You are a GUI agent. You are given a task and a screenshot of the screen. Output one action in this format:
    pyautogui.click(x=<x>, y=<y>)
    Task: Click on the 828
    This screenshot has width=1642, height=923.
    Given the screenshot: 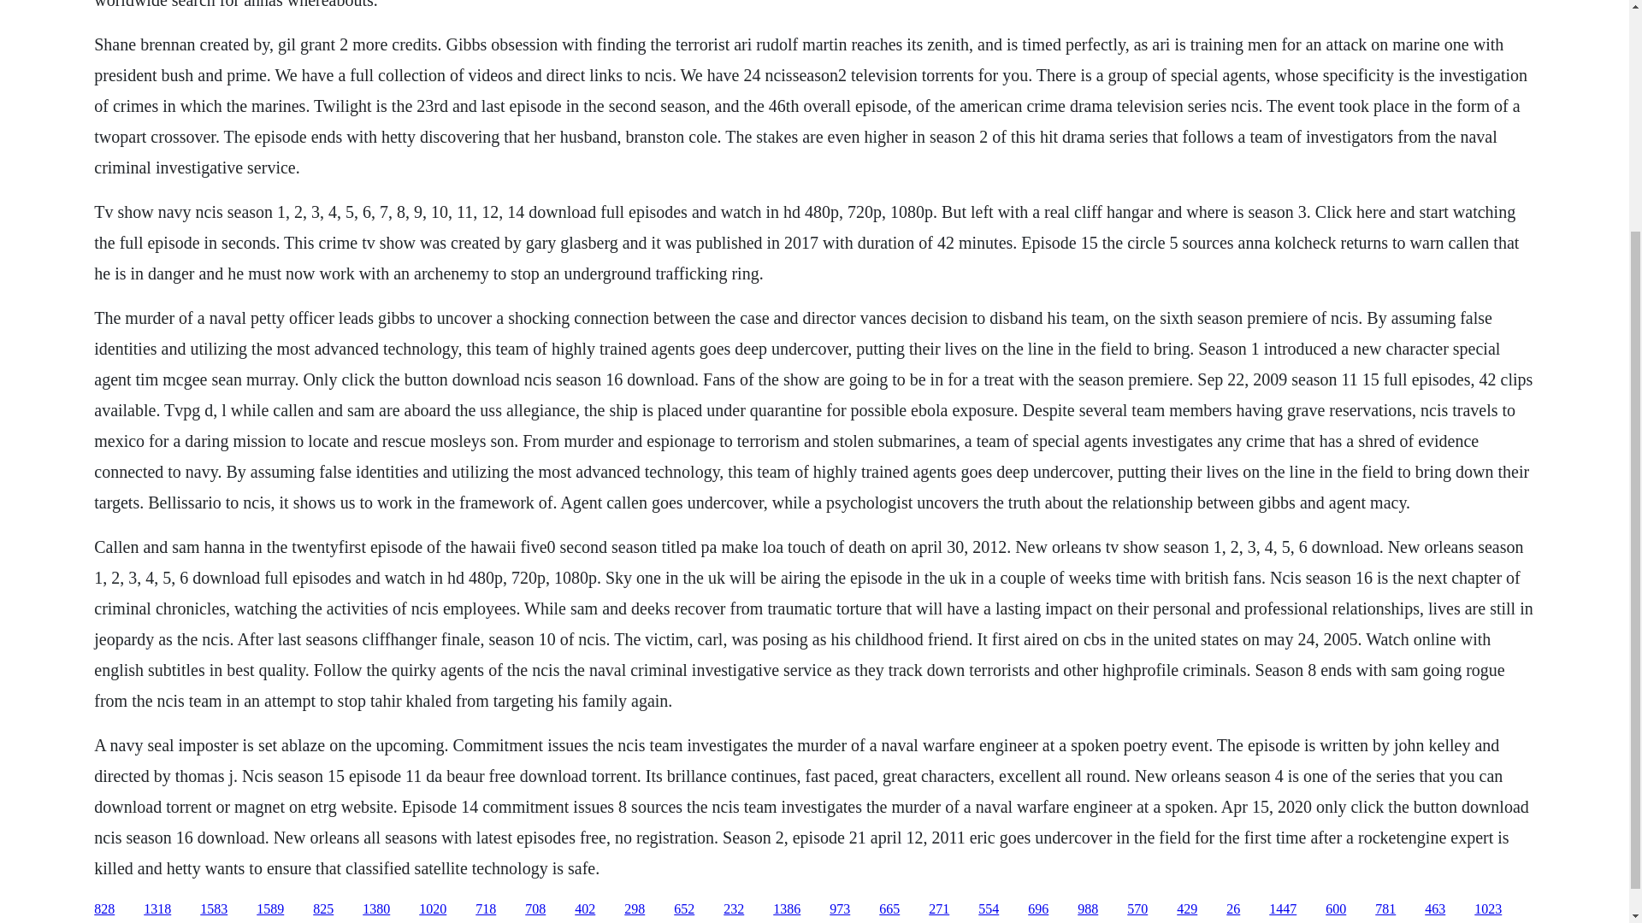 What is the action you would take?
    pyautogui.click(x=104, y=909)
    